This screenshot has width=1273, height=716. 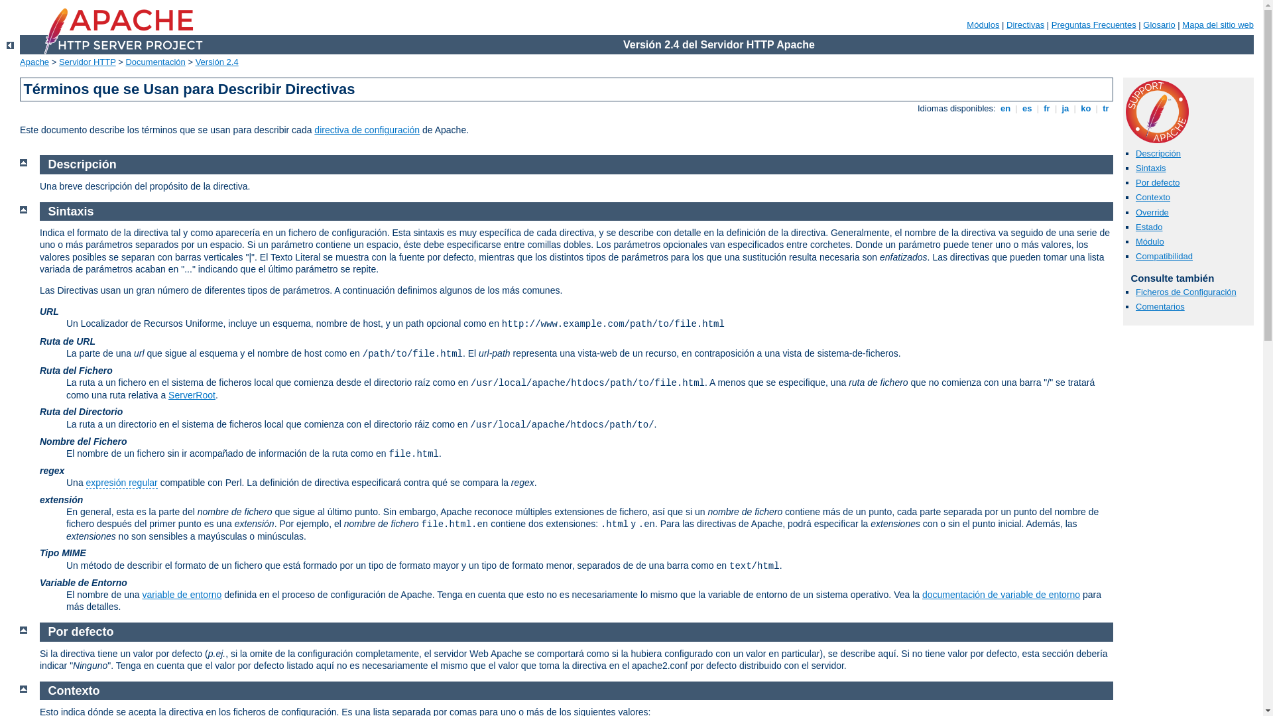 I want to click on Comentarios, so click(x=1160, y=306).